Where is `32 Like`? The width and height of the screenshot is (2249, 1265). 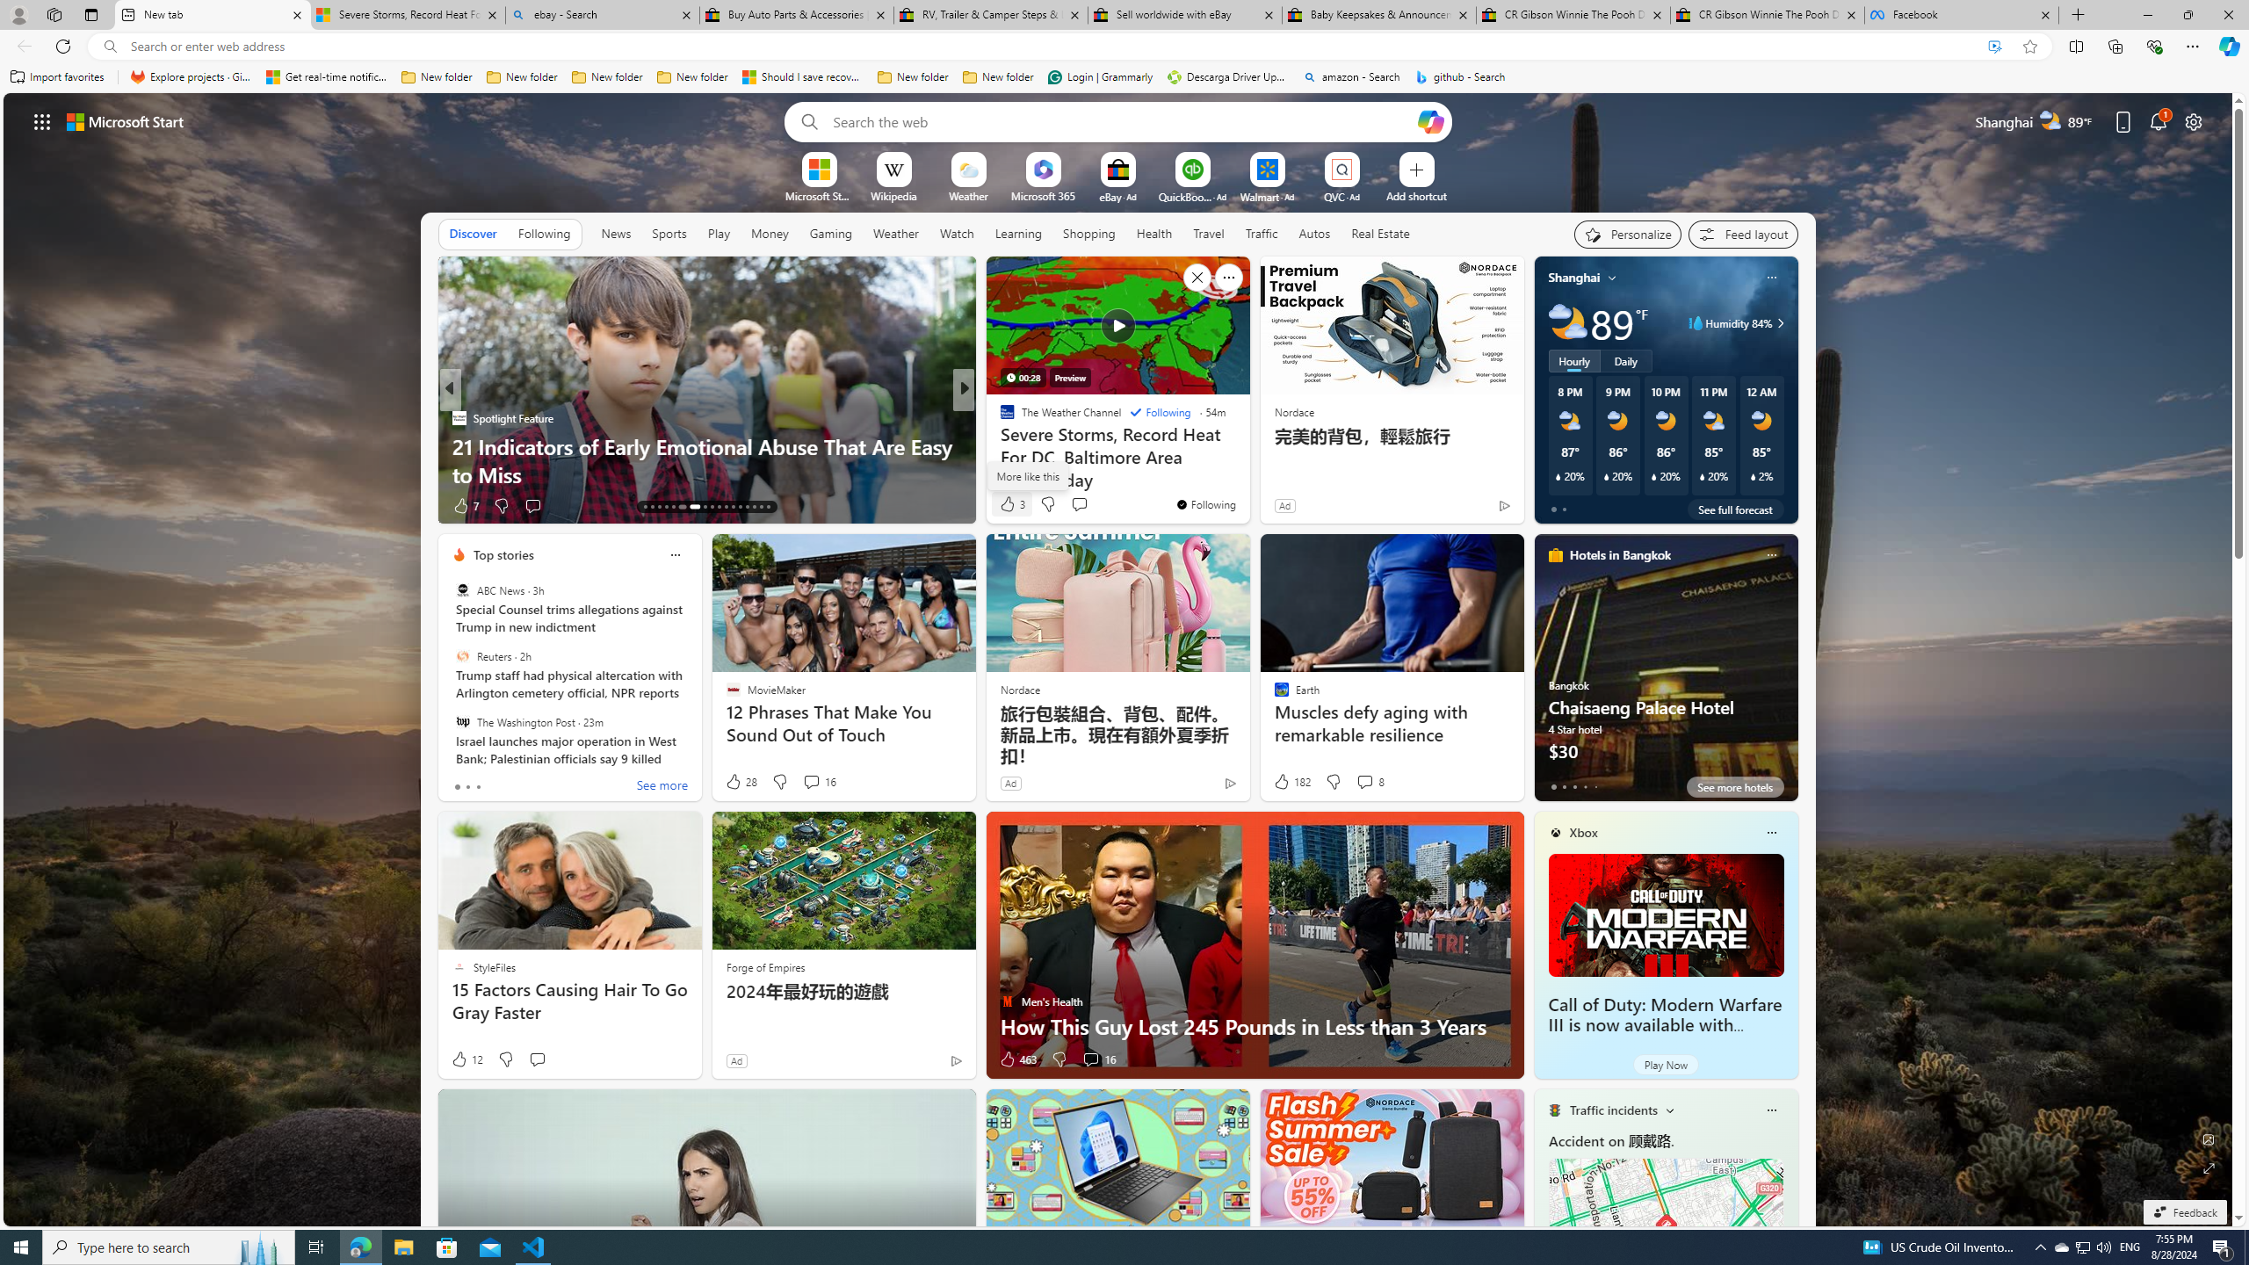 32 Like is located at coordinates (1009, 506).